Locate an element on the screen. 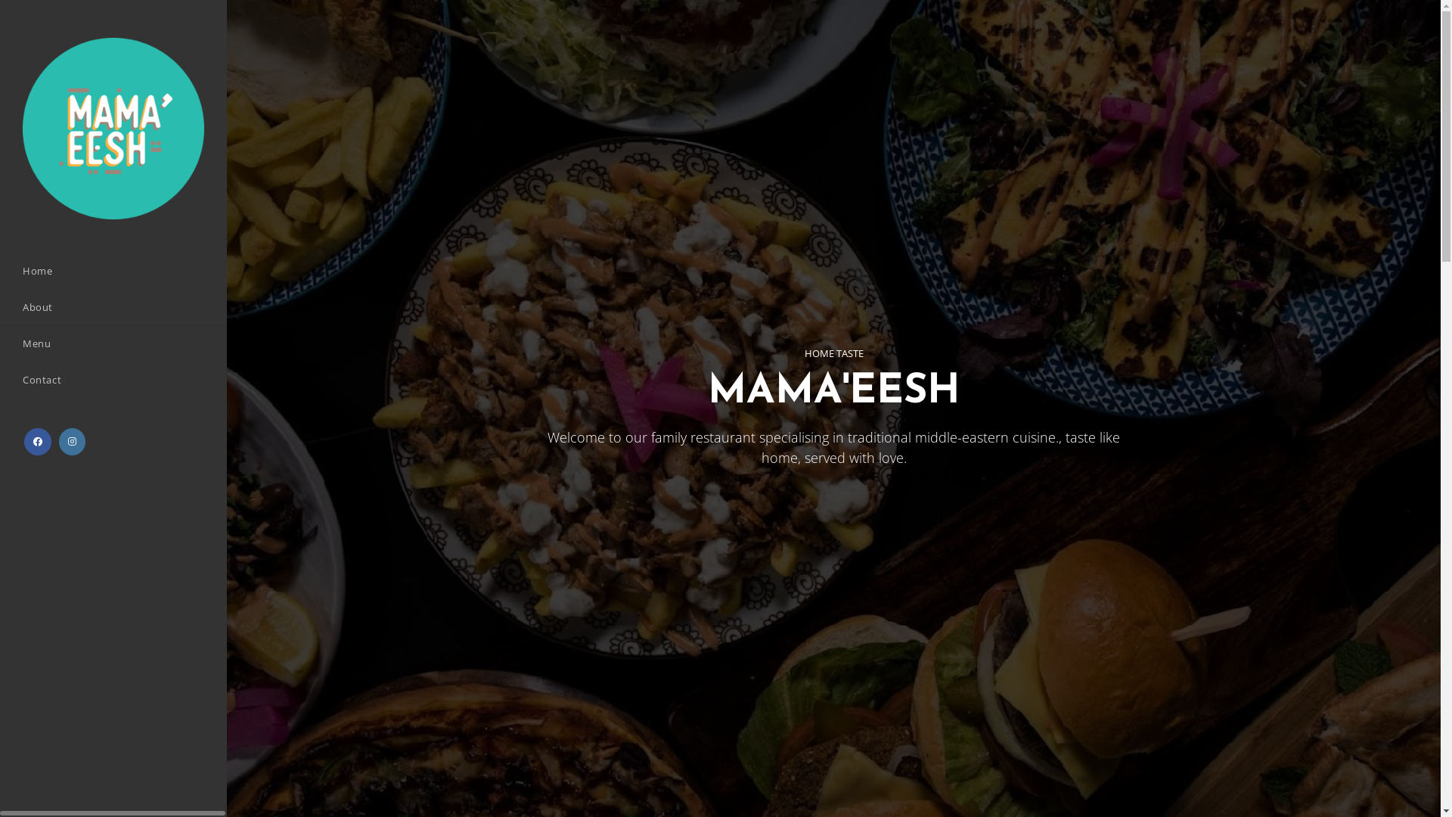 The width and height of the screenshot is (1452, 817). Home is located at coordinates (113, 271).